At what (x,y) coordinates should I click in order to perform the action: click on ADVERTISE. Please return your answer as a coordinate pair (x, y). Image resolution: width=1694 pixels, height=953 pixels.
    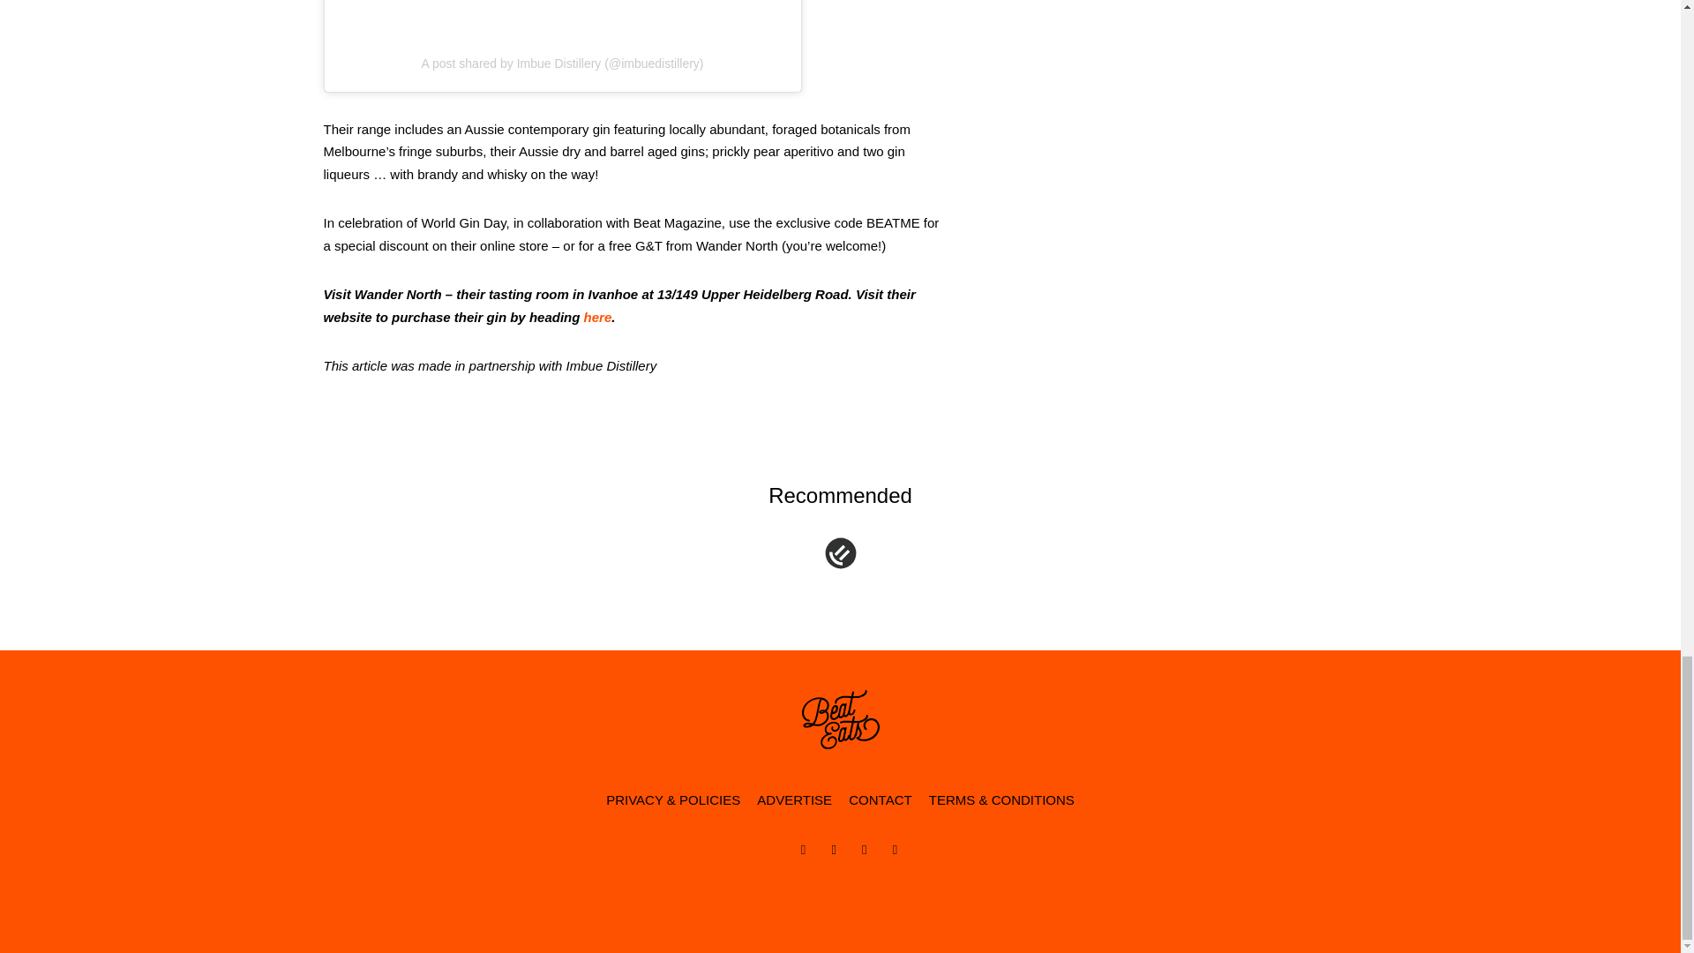
    Looking at the image, I should click on (794, 800).